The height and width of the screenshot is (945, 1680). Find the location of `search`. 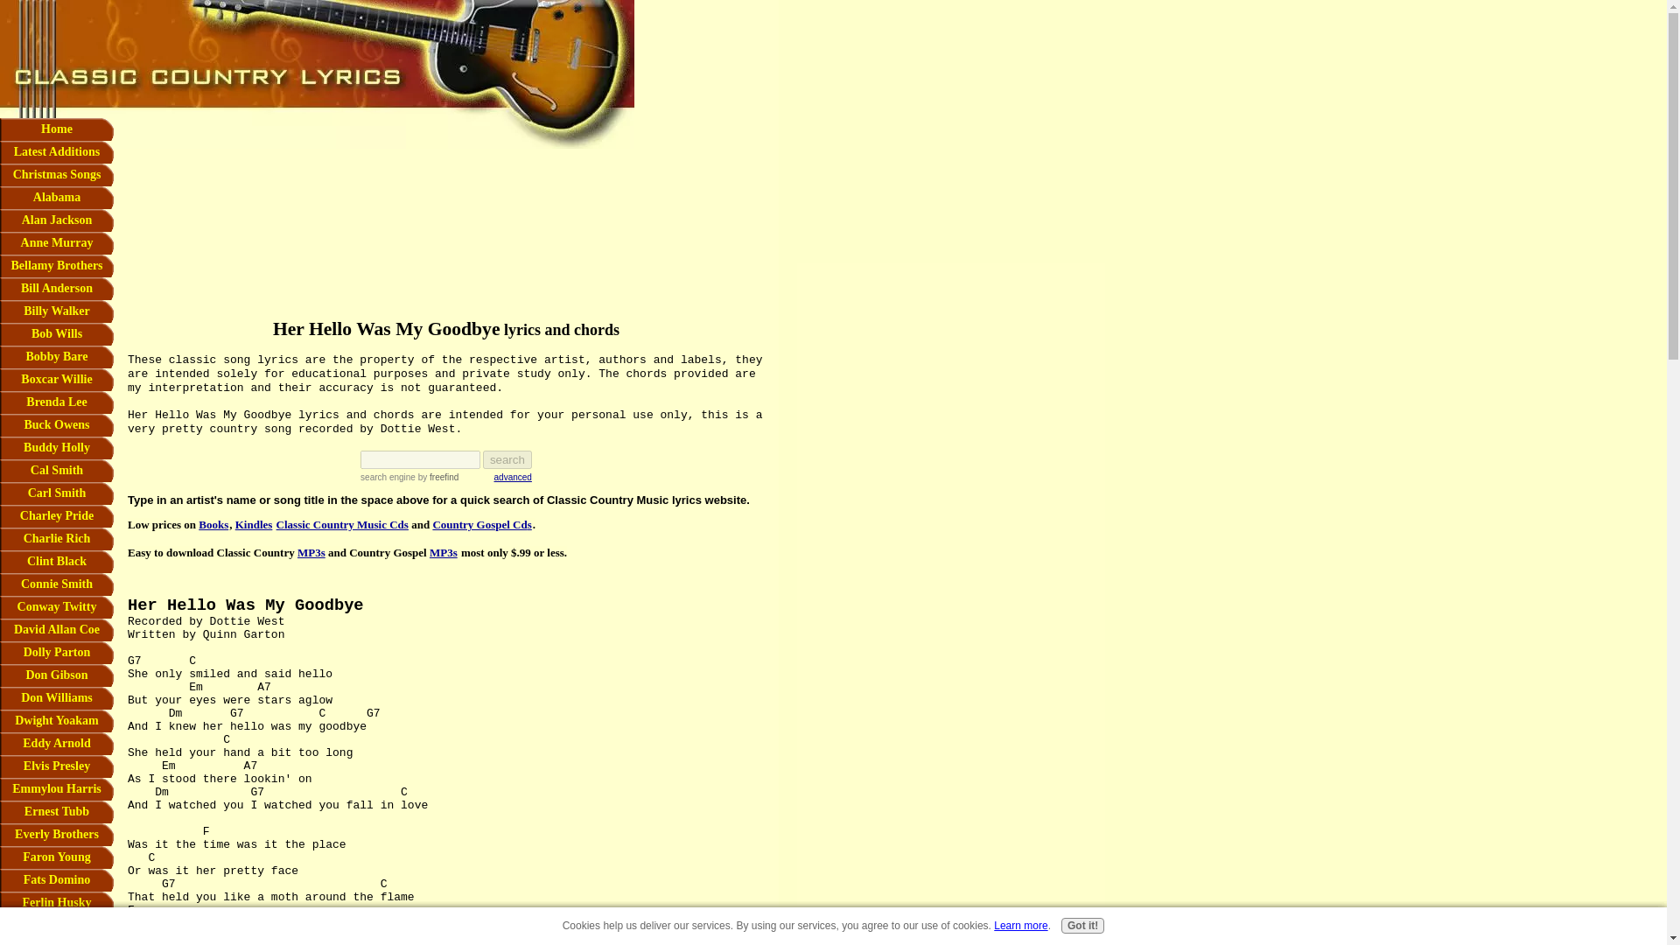

search is located at coordinates (507, 459).